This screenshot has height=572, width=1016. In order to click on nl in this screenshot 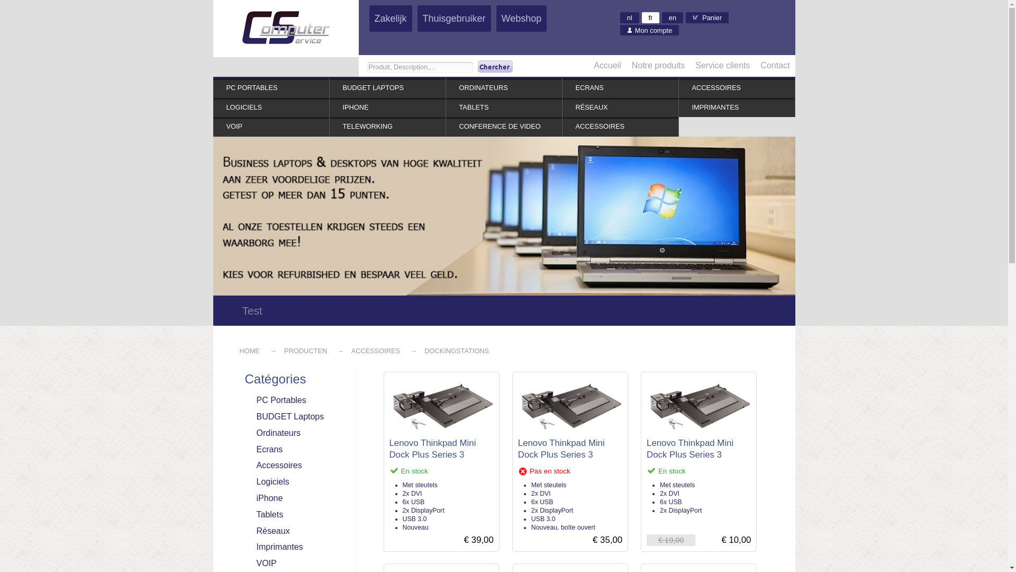, I will do `click(630, 17)`.